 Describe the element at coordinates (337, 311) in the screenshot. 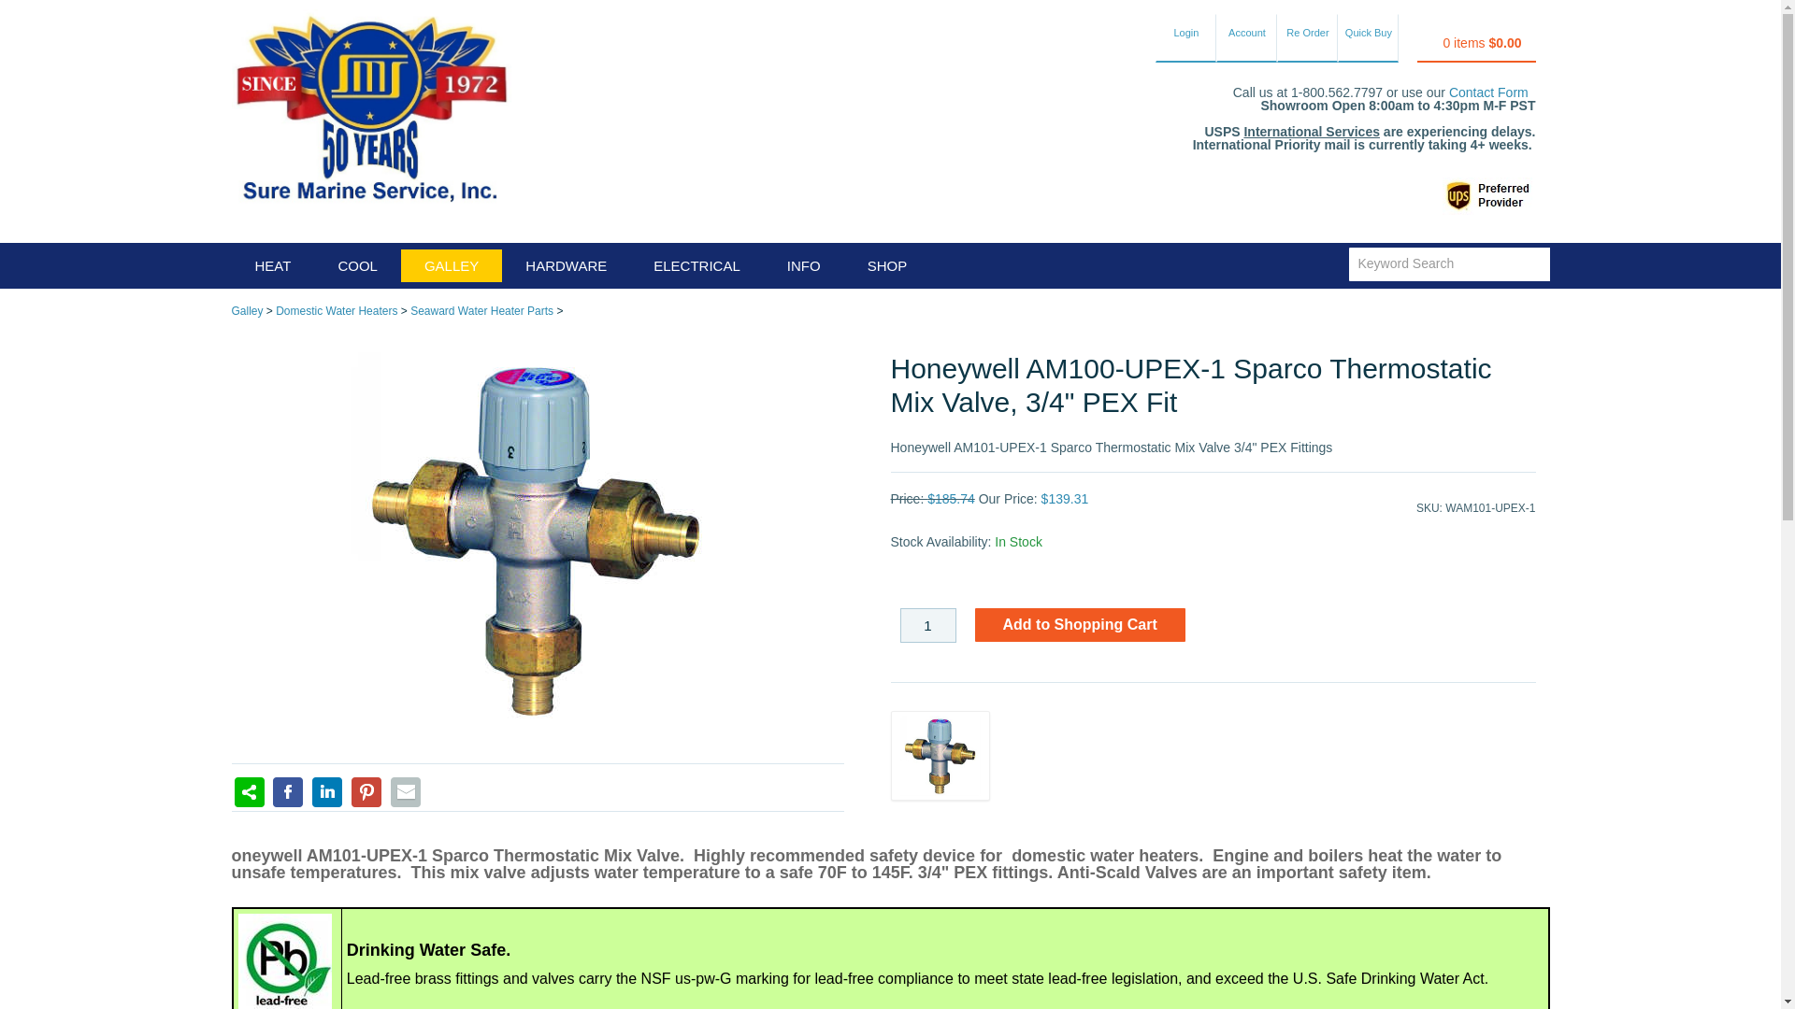

I see `Domestic Water Heaters` at that location.